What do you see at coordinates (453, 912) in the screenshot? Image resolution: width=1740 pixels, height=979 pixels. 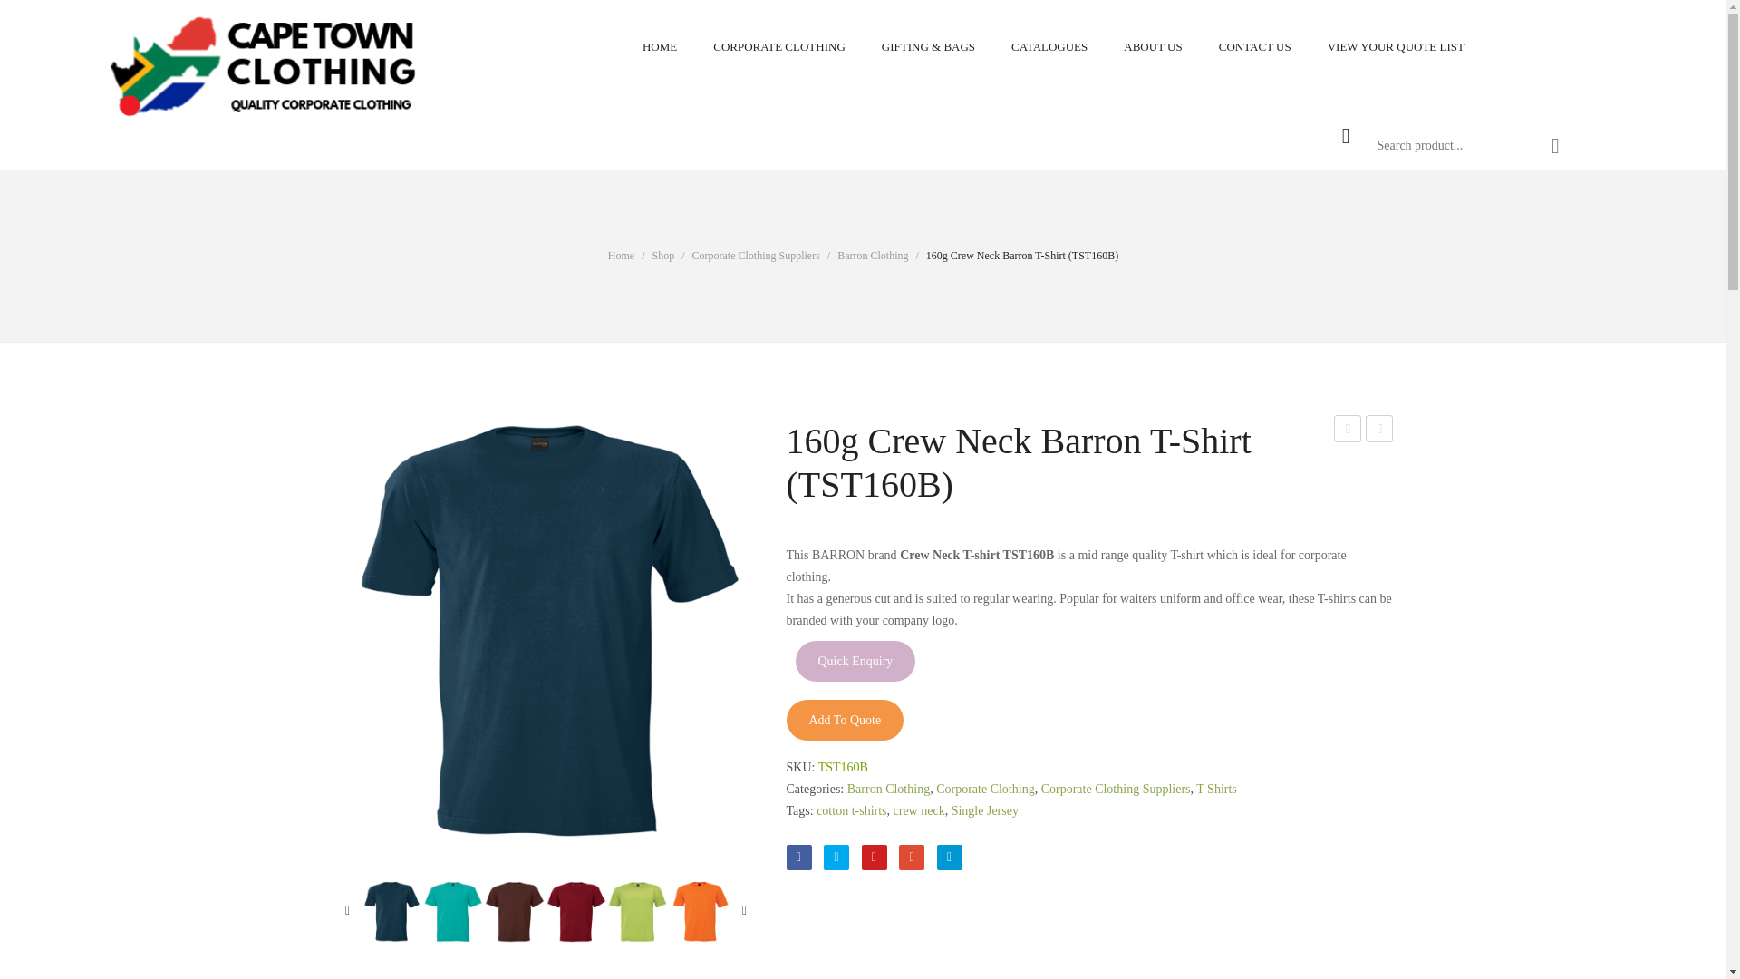 I see `9-DustyAqua` at bounding box center [453, 912].